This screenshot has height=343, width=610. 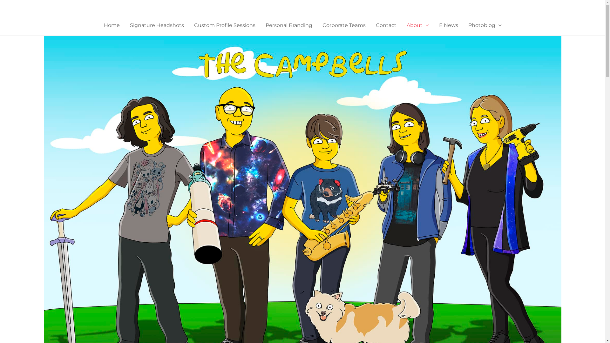 I want to click on About, so click(x=418, y=25).